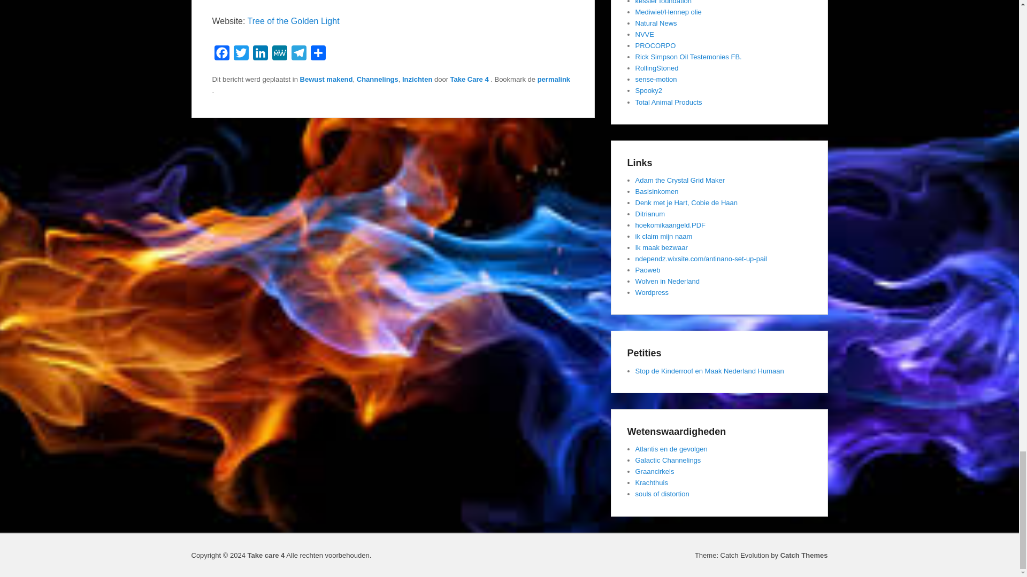 The height and width of the screenshot is (577, 1027). Describe the element at coordinates (279, 56) in the screenshot. I see `MeWe` at that location.